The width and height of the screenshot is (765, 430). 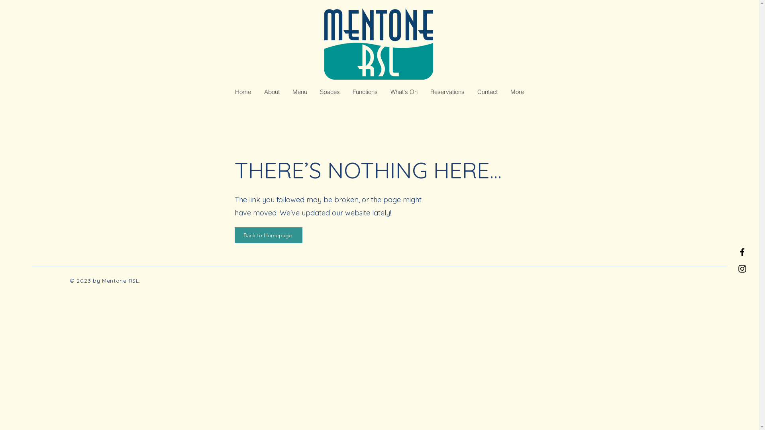 What do you see at coordinates (404, 92) in the screenshot?
I see `What's On` at bounding box center [404, 92].